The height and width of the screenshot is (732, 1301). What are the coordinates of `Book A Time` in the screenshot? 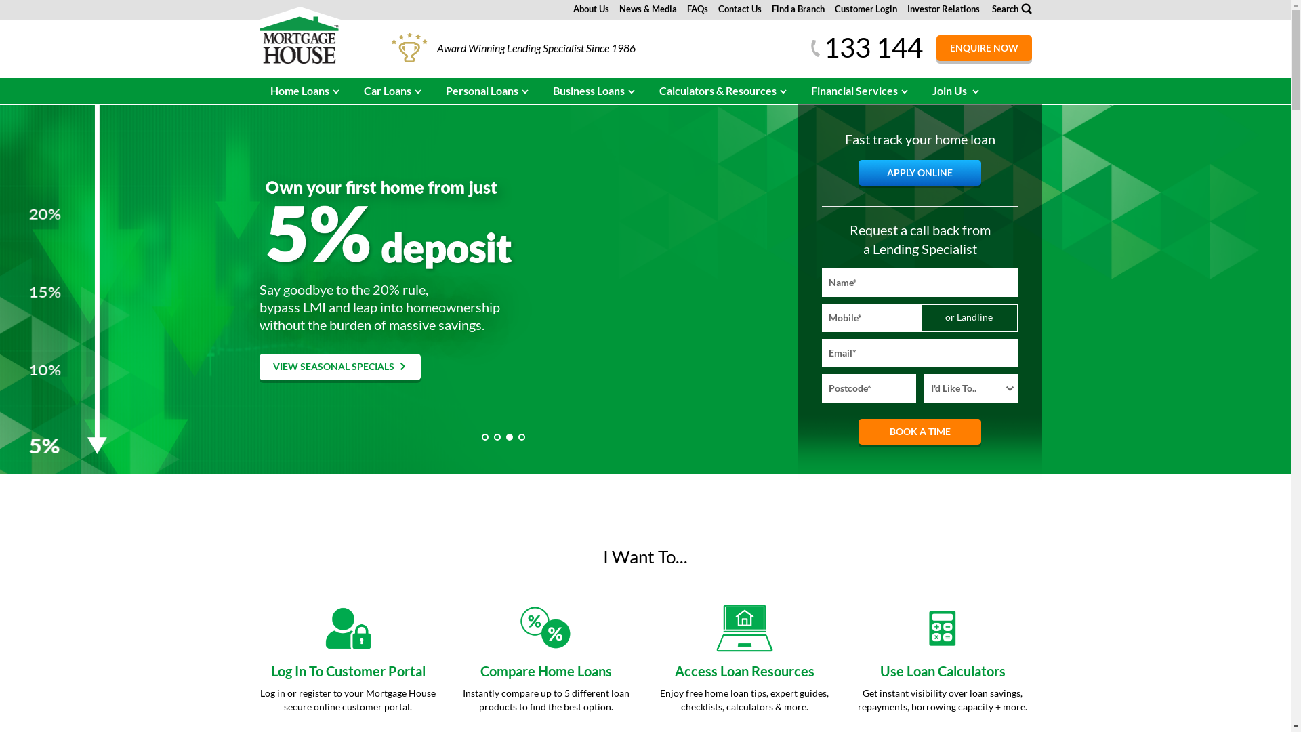 It's located at (920, 432).